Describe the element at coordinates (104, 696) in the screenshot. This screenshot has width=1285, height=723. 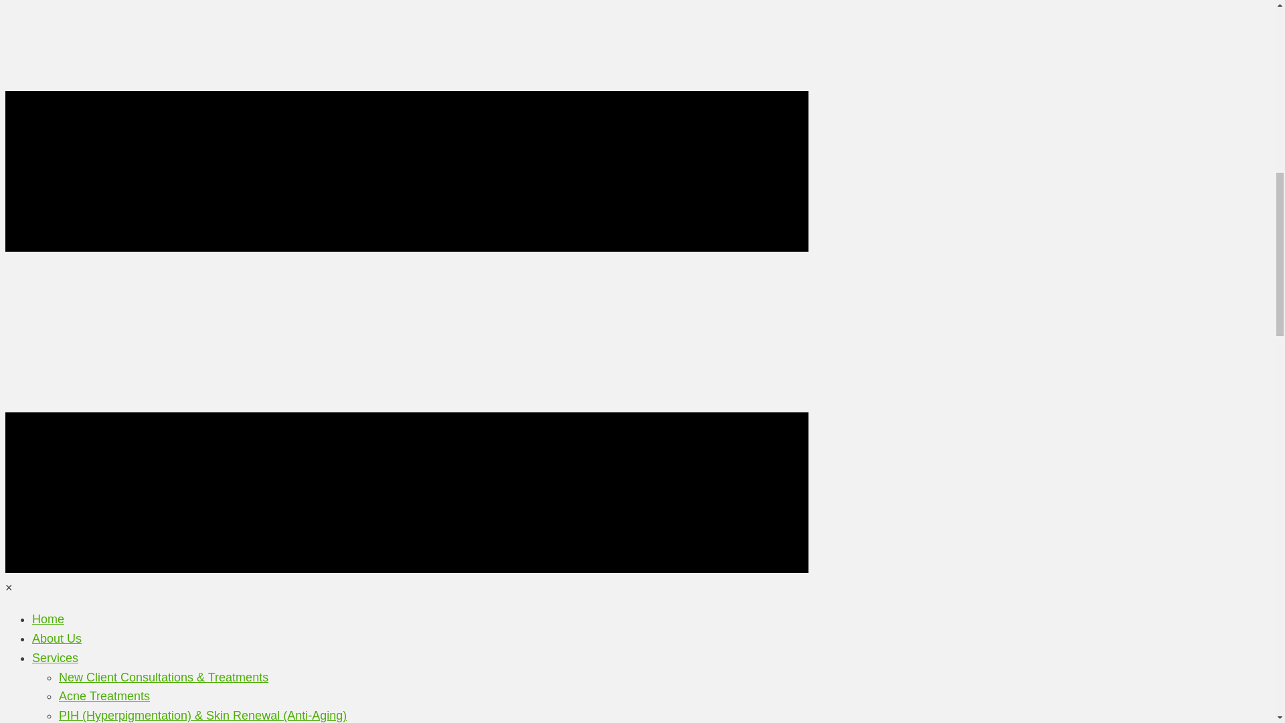
I see `Acne Treatments` at that location.